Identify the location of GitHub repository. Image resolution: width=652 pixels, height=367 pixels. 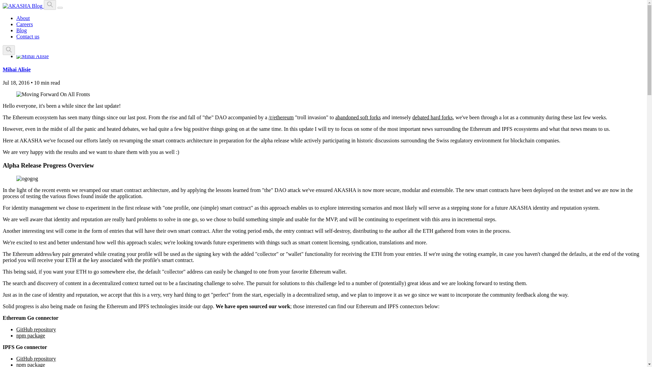
(36, 358).